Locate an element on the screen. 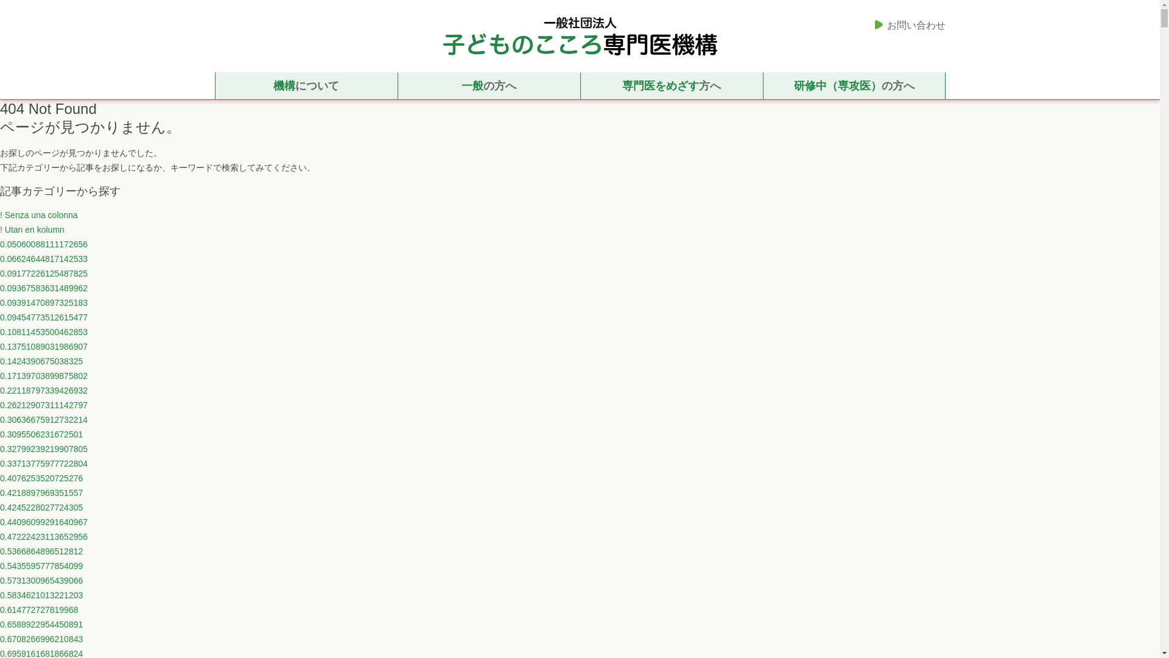 The image size is (1169, 658). 0.3095506231672501 is located at coordinates (41, 434).